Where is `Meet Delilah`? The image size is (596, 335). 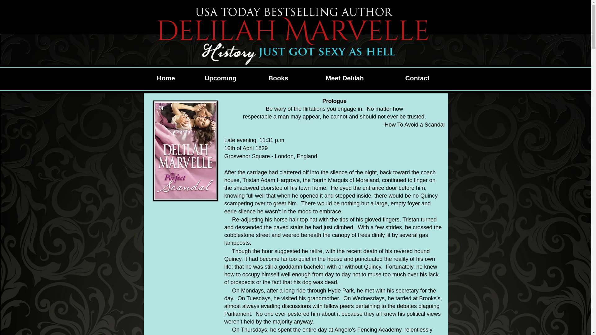 Meet Delilah is located at coordinates (345, 78).